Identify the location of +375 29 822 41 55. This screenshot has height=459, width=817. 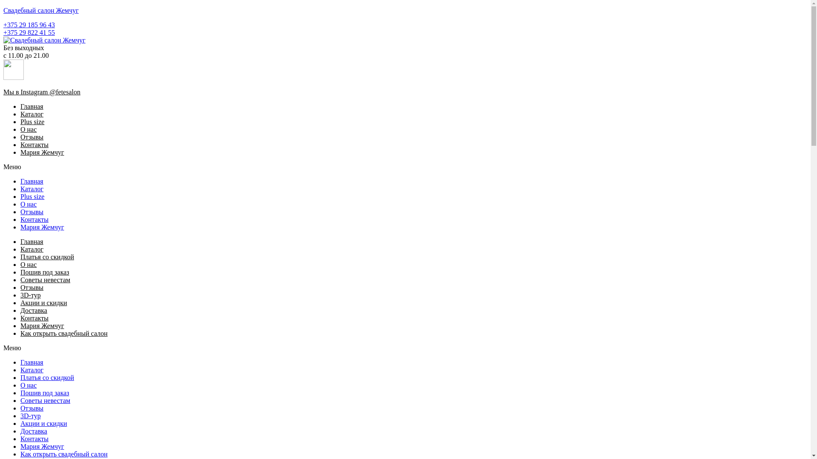
(29, 32).